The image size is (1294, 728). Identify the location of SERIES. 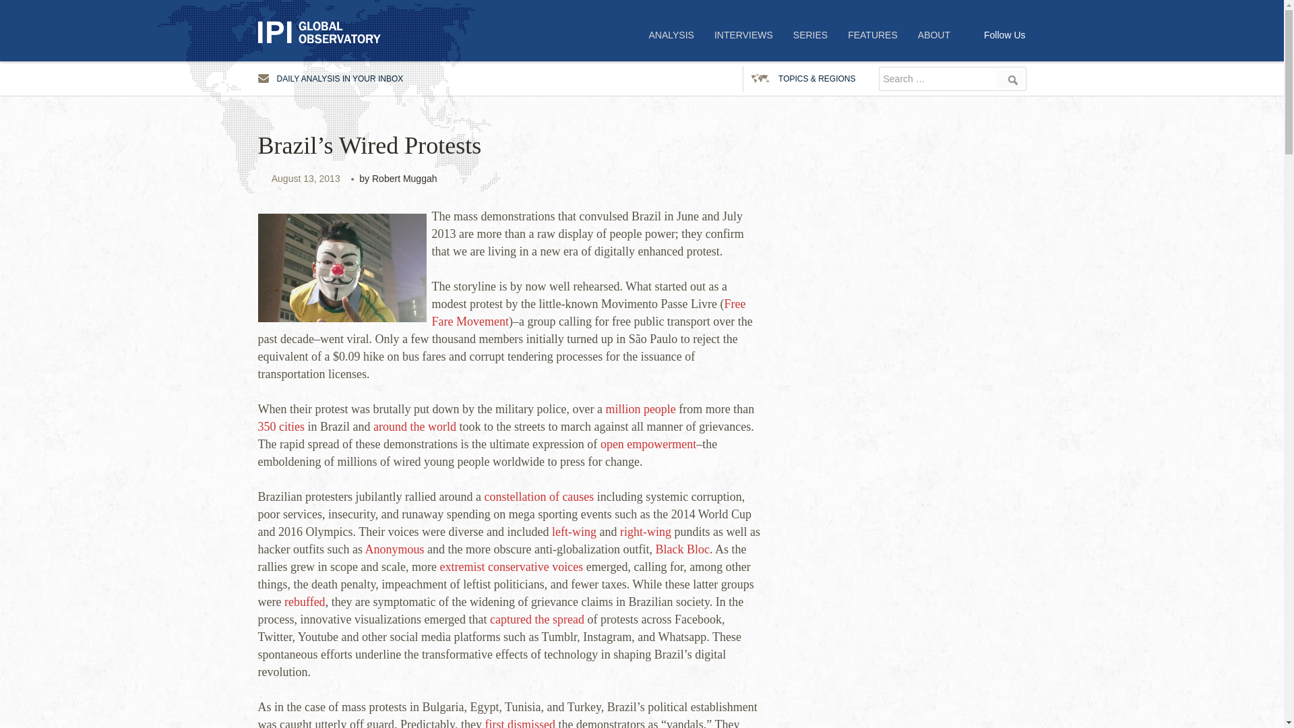
(810, 35).